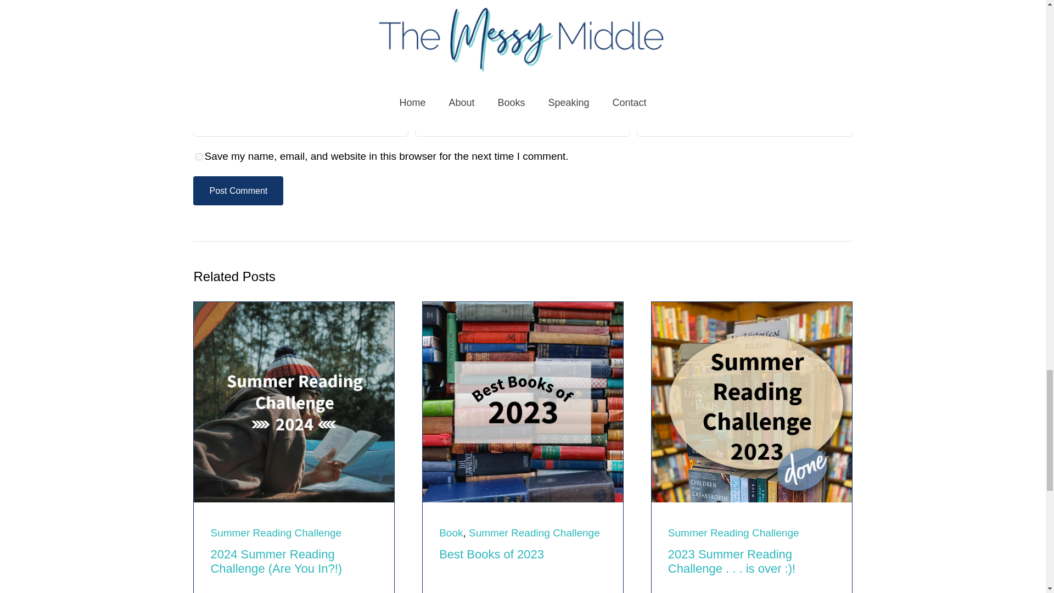 The image size is (1054, 593). Describe the element at coordinates (238, 190) in the screenshot. I see `Post Comment` at that location.